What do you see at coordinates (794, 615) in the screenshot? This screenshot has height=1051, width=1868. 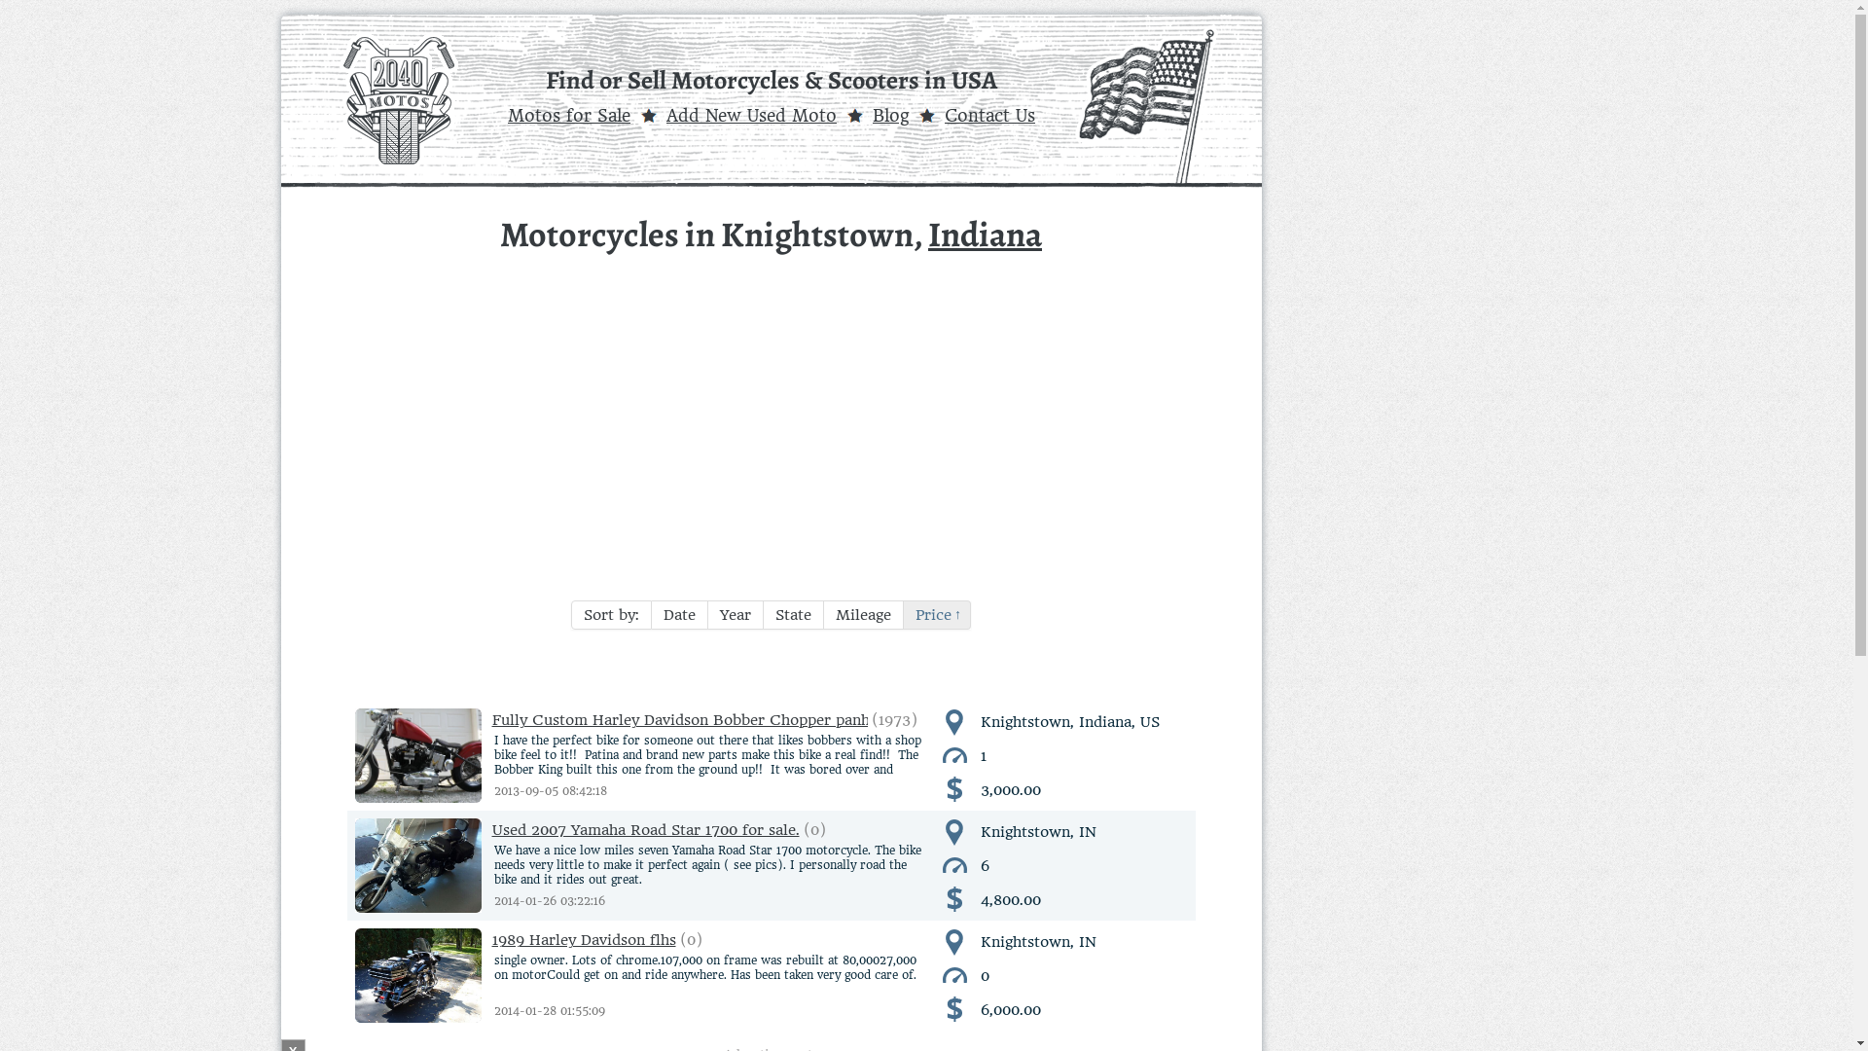 I see `State` at bounding box center [794, 615].